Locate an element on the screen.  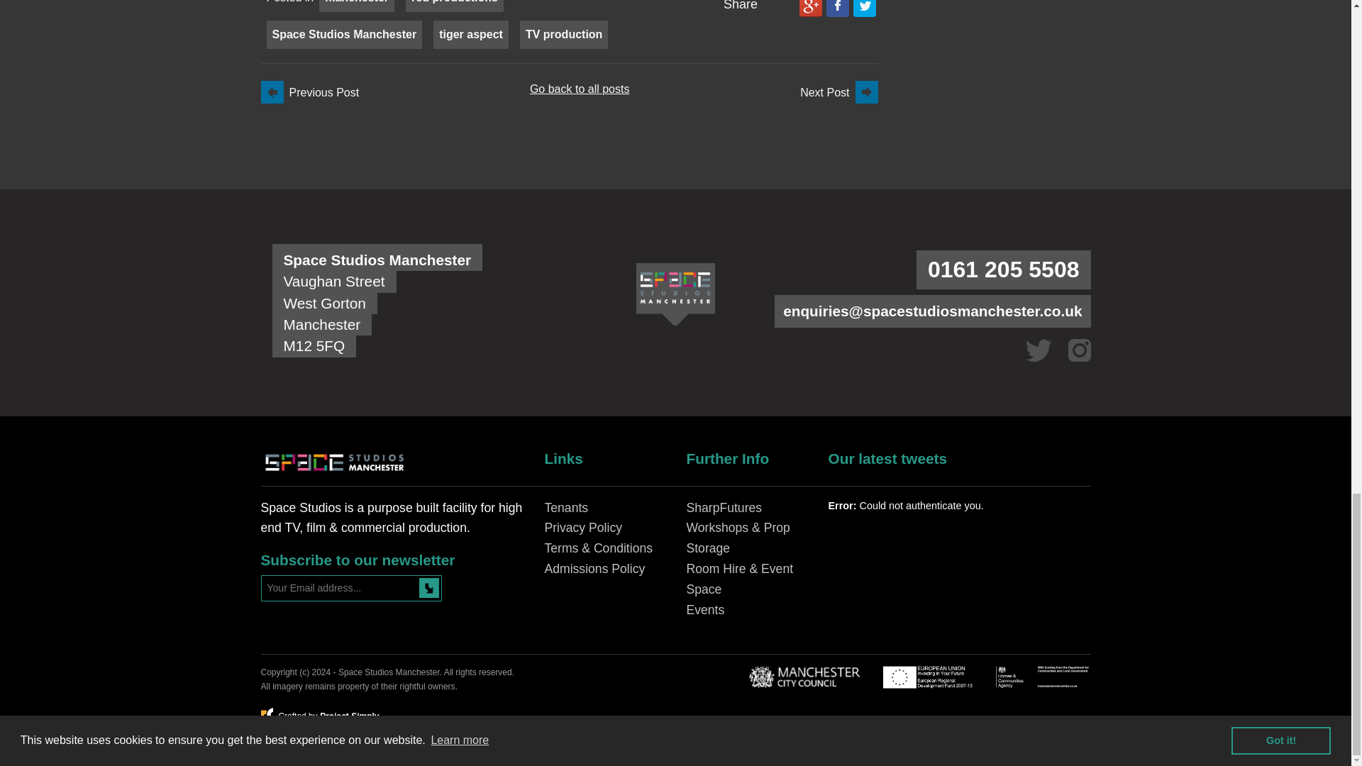
Next Post is located at coordinates (838, 92).